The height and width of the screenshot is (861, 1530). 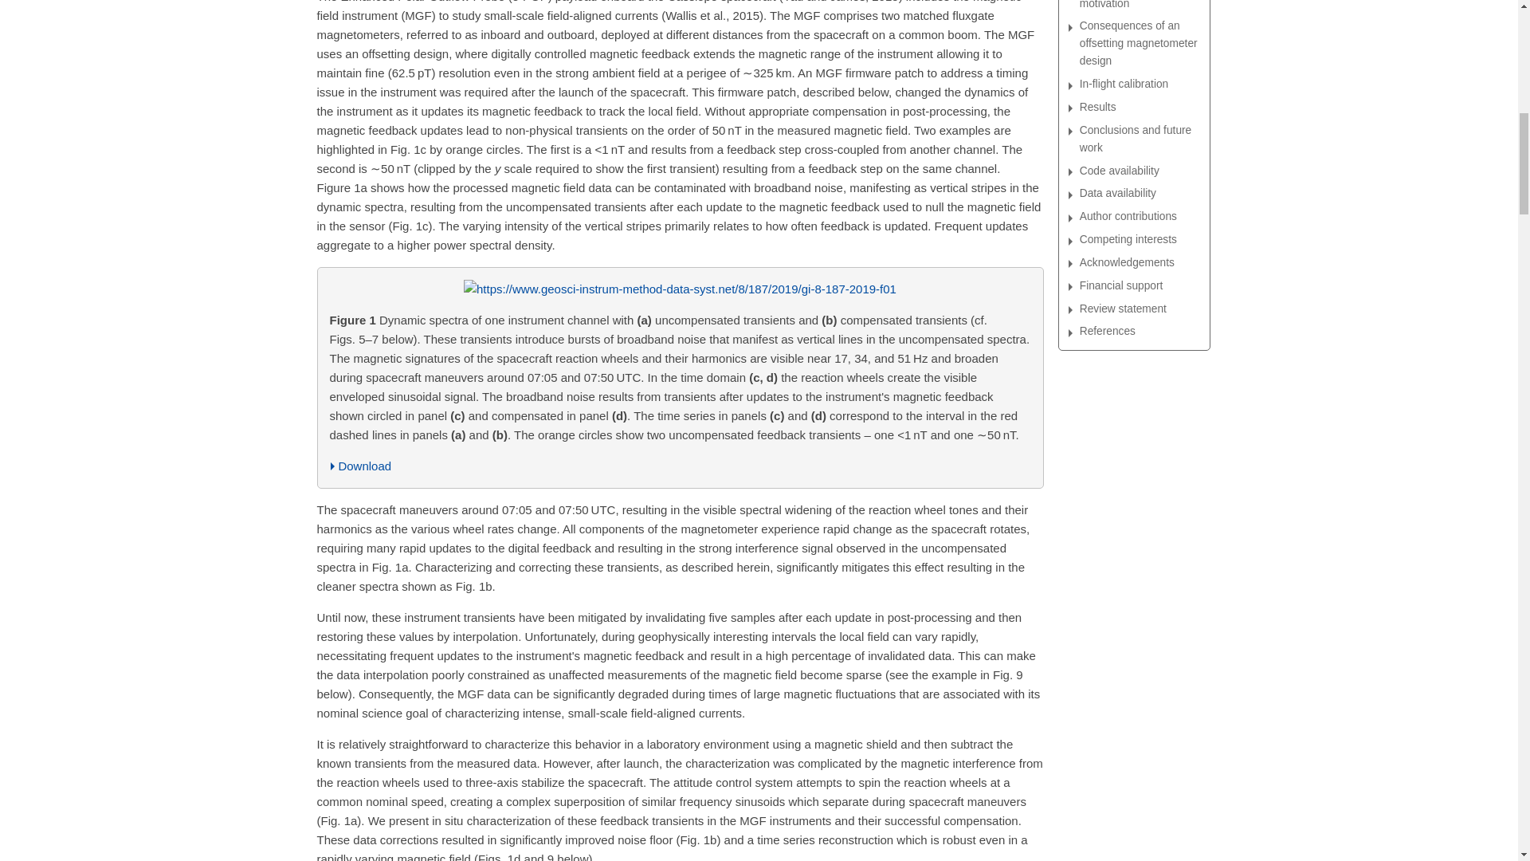 What do you see at coordinates (1139, 240) in the screenshot?
I see `Competing interests` at bounding box center [1139, 240].